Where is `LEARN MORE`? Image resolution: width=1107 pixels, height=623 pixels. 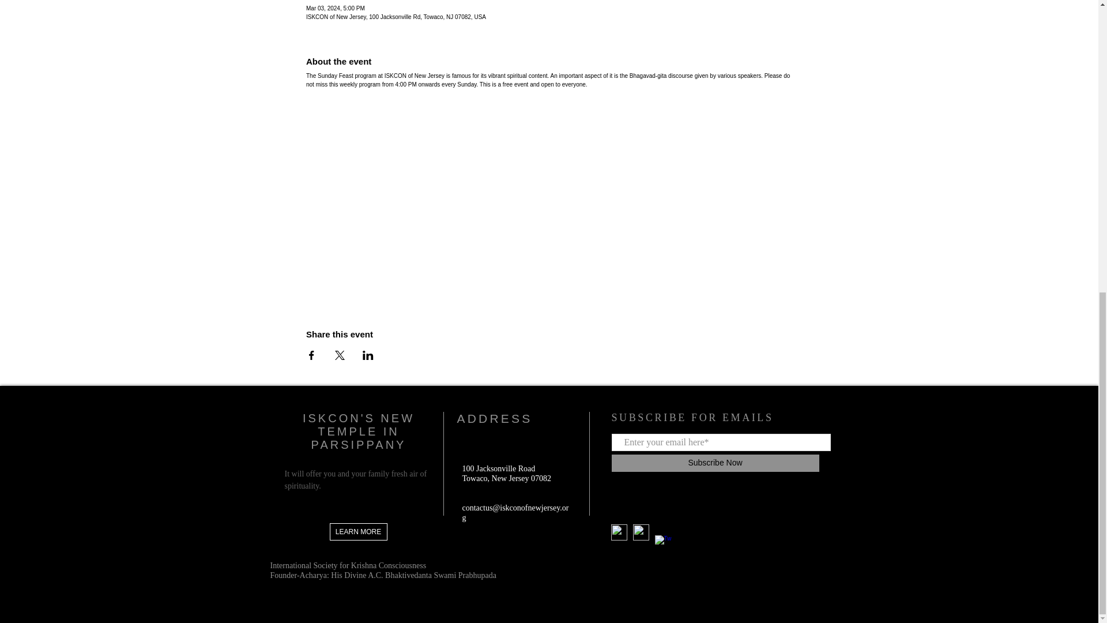
LEARN MORE is located at coordinates (359, 532).